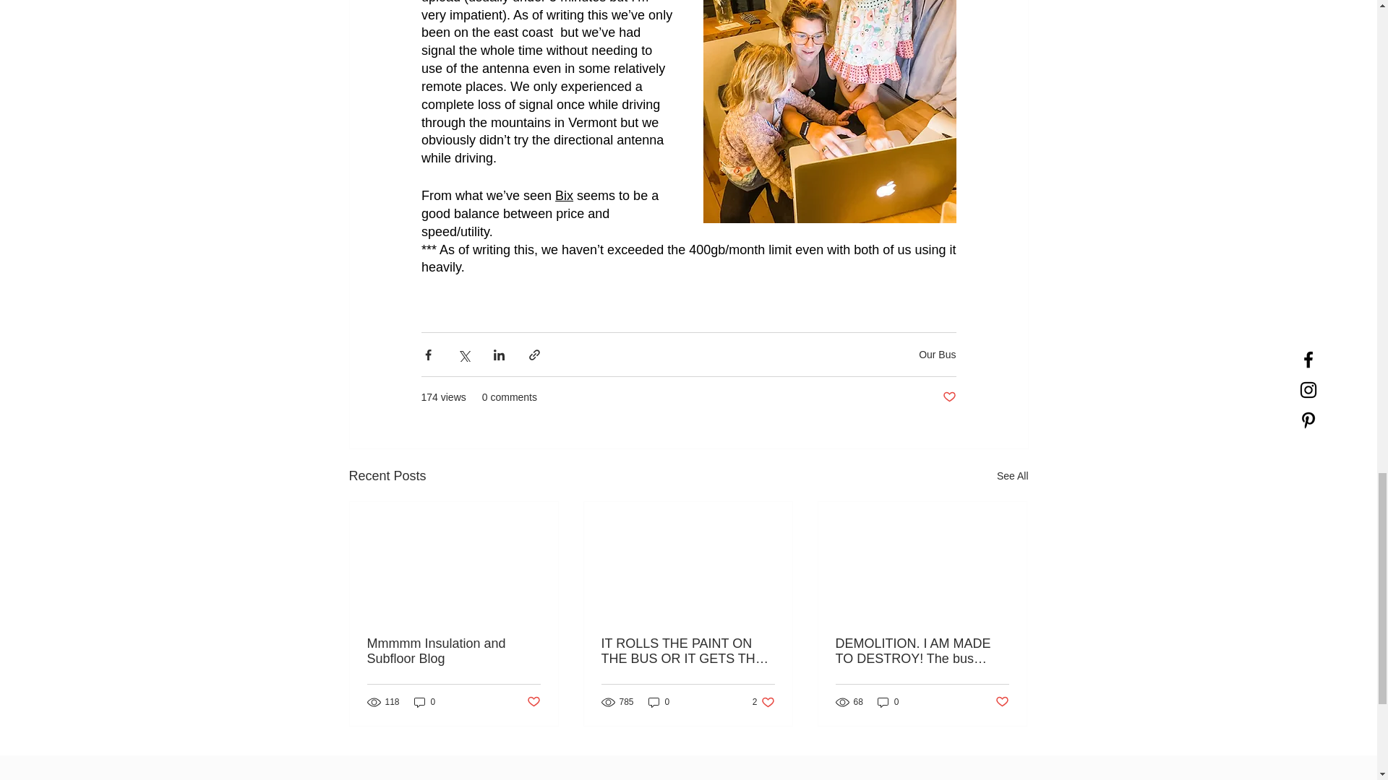 The height and width of the screenshot is (780, 1388). What do you see at coordinates (532, 702) in the screenshot?
I see `Post not marked as liked` at bounding box center [532, 702].